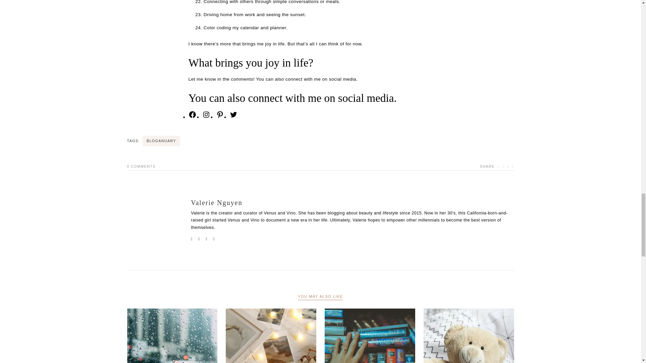 Image resolution: width=646 pixels, height=363 pixels. I want to click on Pinterest, so click(220, 117).